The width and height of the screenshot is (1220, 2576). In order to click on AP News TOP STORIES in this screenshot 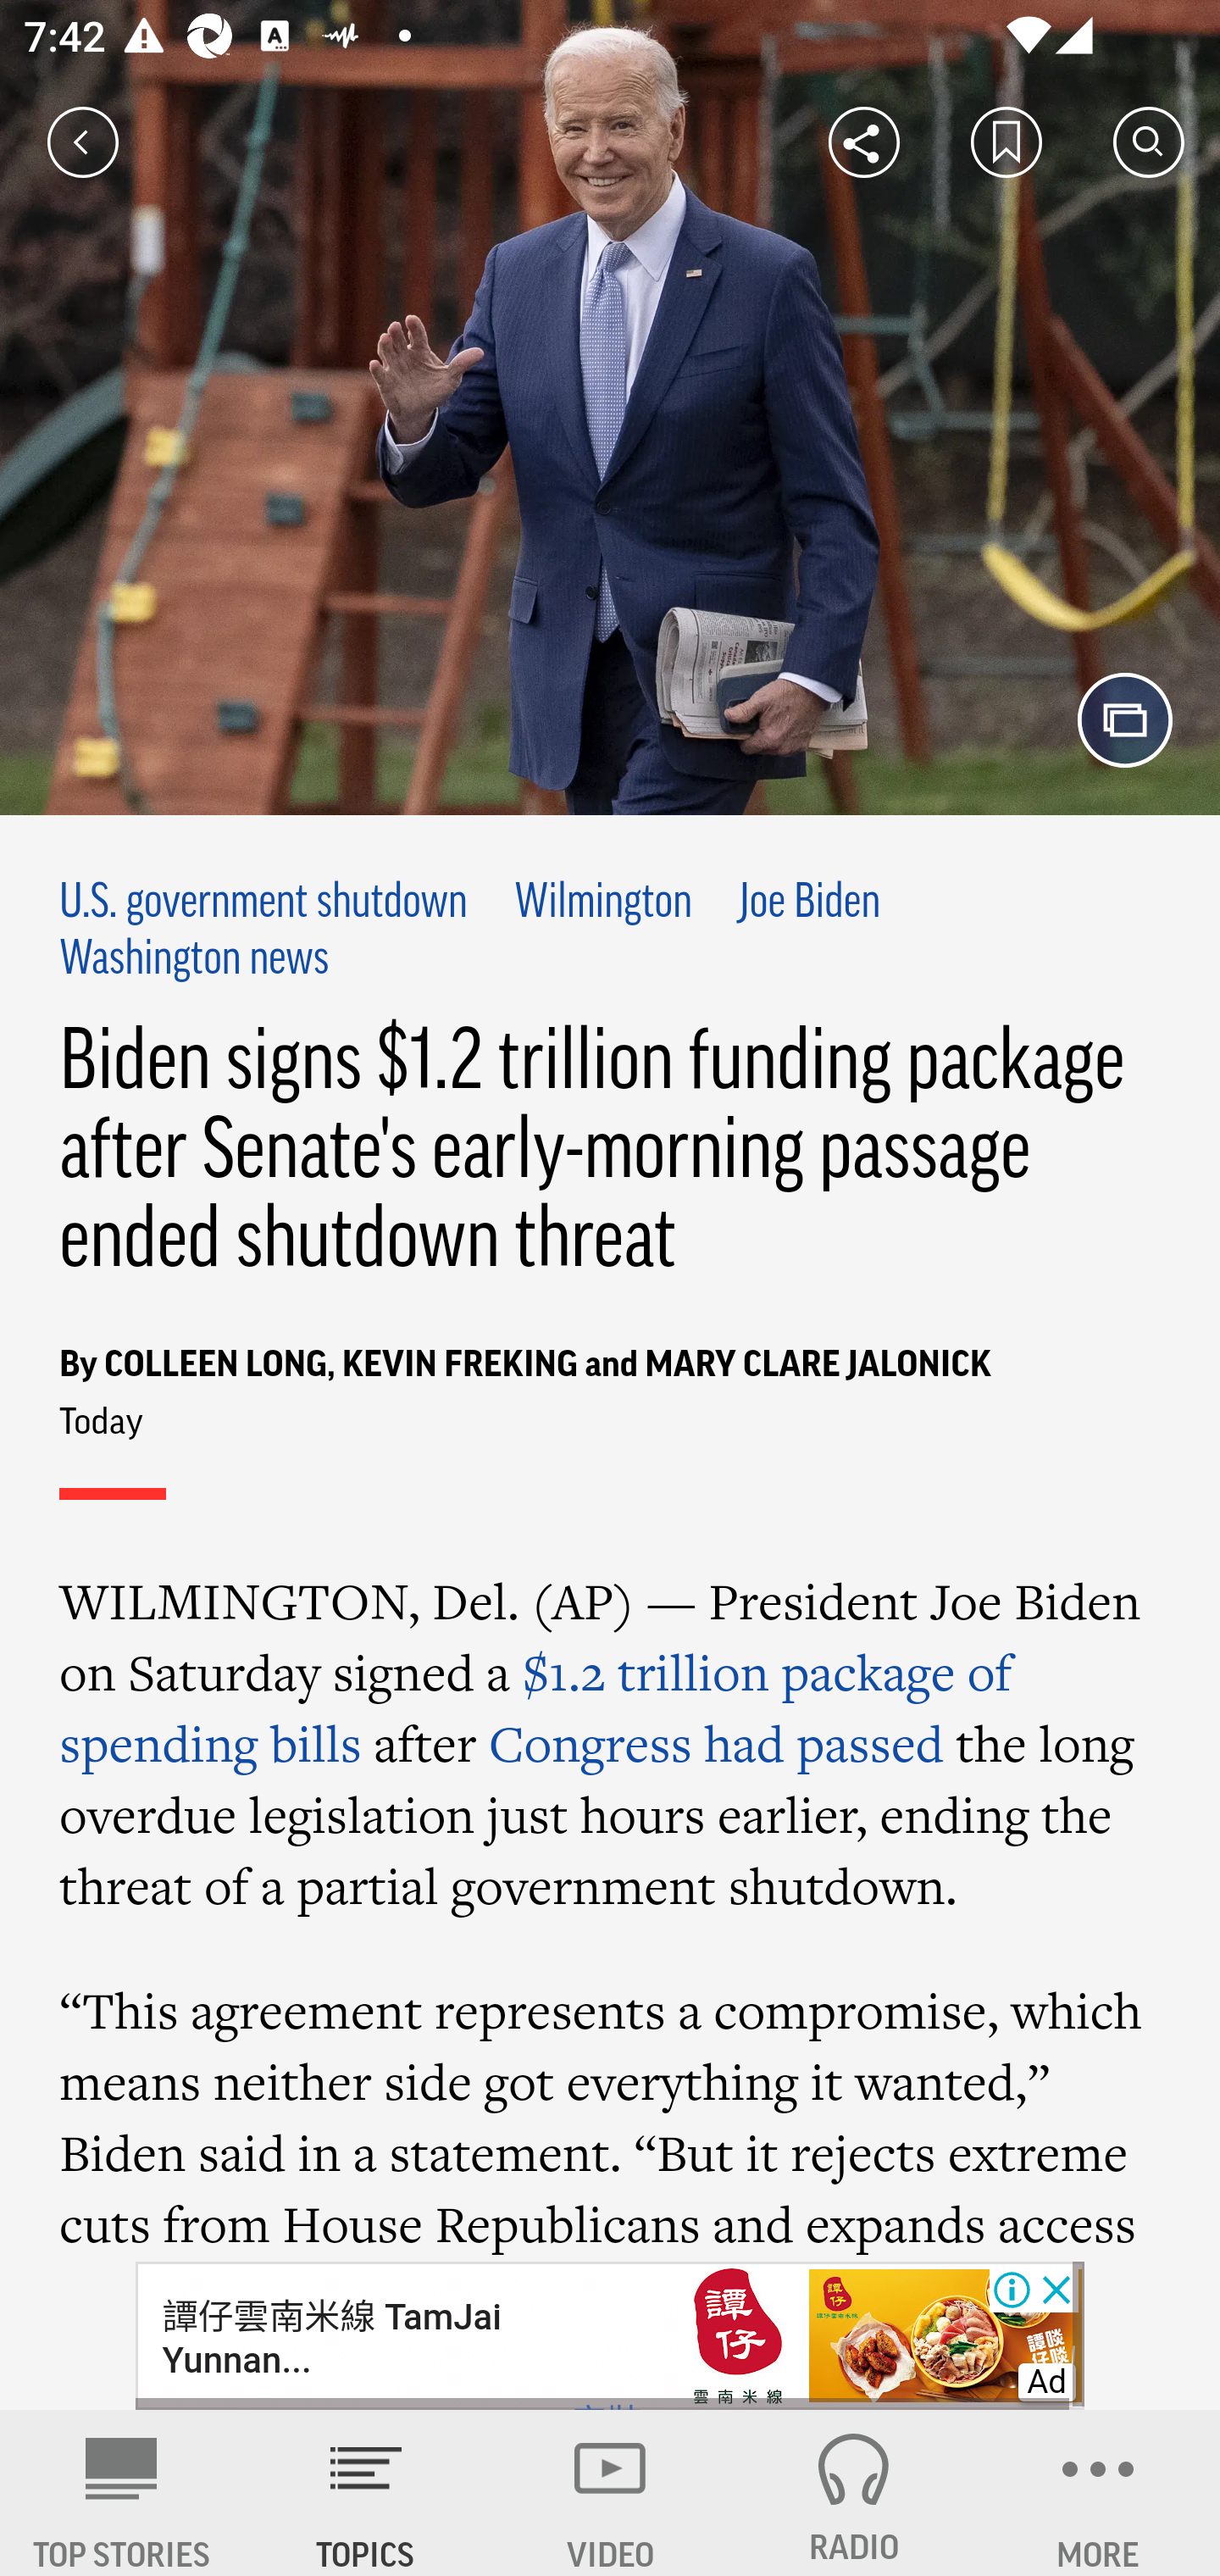, I will do `click(122, 2493)`.